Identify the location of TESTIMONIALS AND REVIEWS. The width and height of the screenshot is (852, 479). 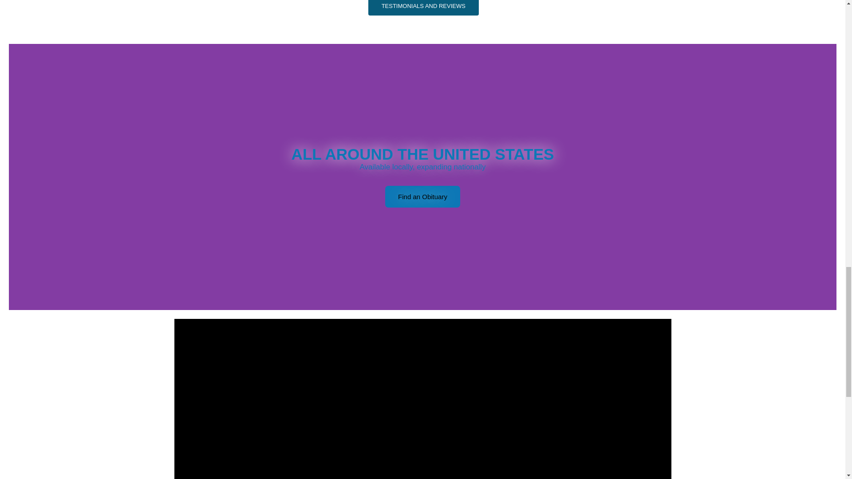
(423, 8).